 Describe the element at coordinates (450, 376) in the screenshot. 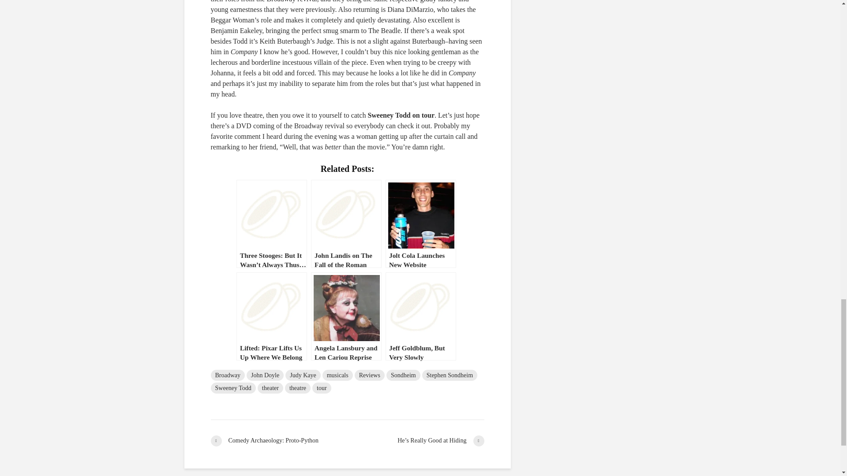

I see `Stephen Sondheim` at that location.